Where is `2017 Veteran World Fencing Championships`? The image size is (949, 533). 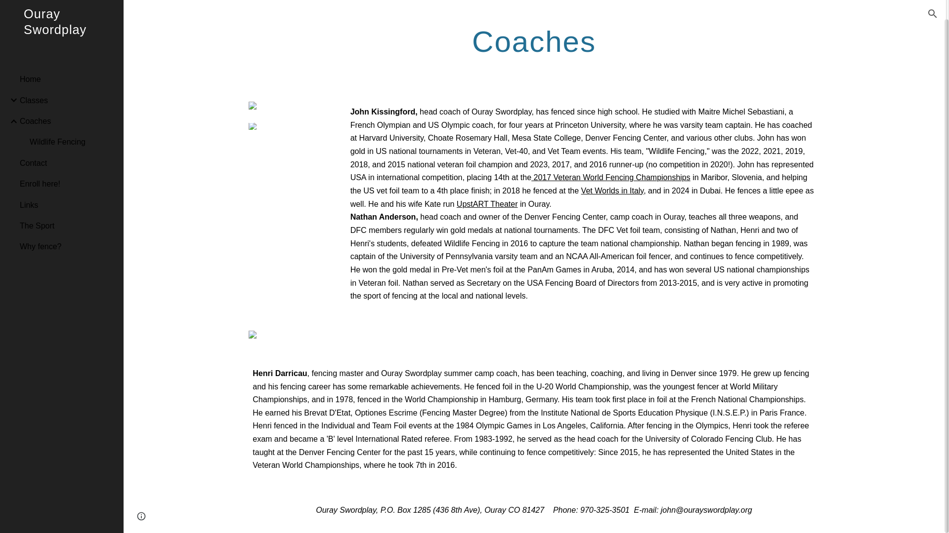 2017 Veteran World Fencing Championships is located at coordinates (611, 178).